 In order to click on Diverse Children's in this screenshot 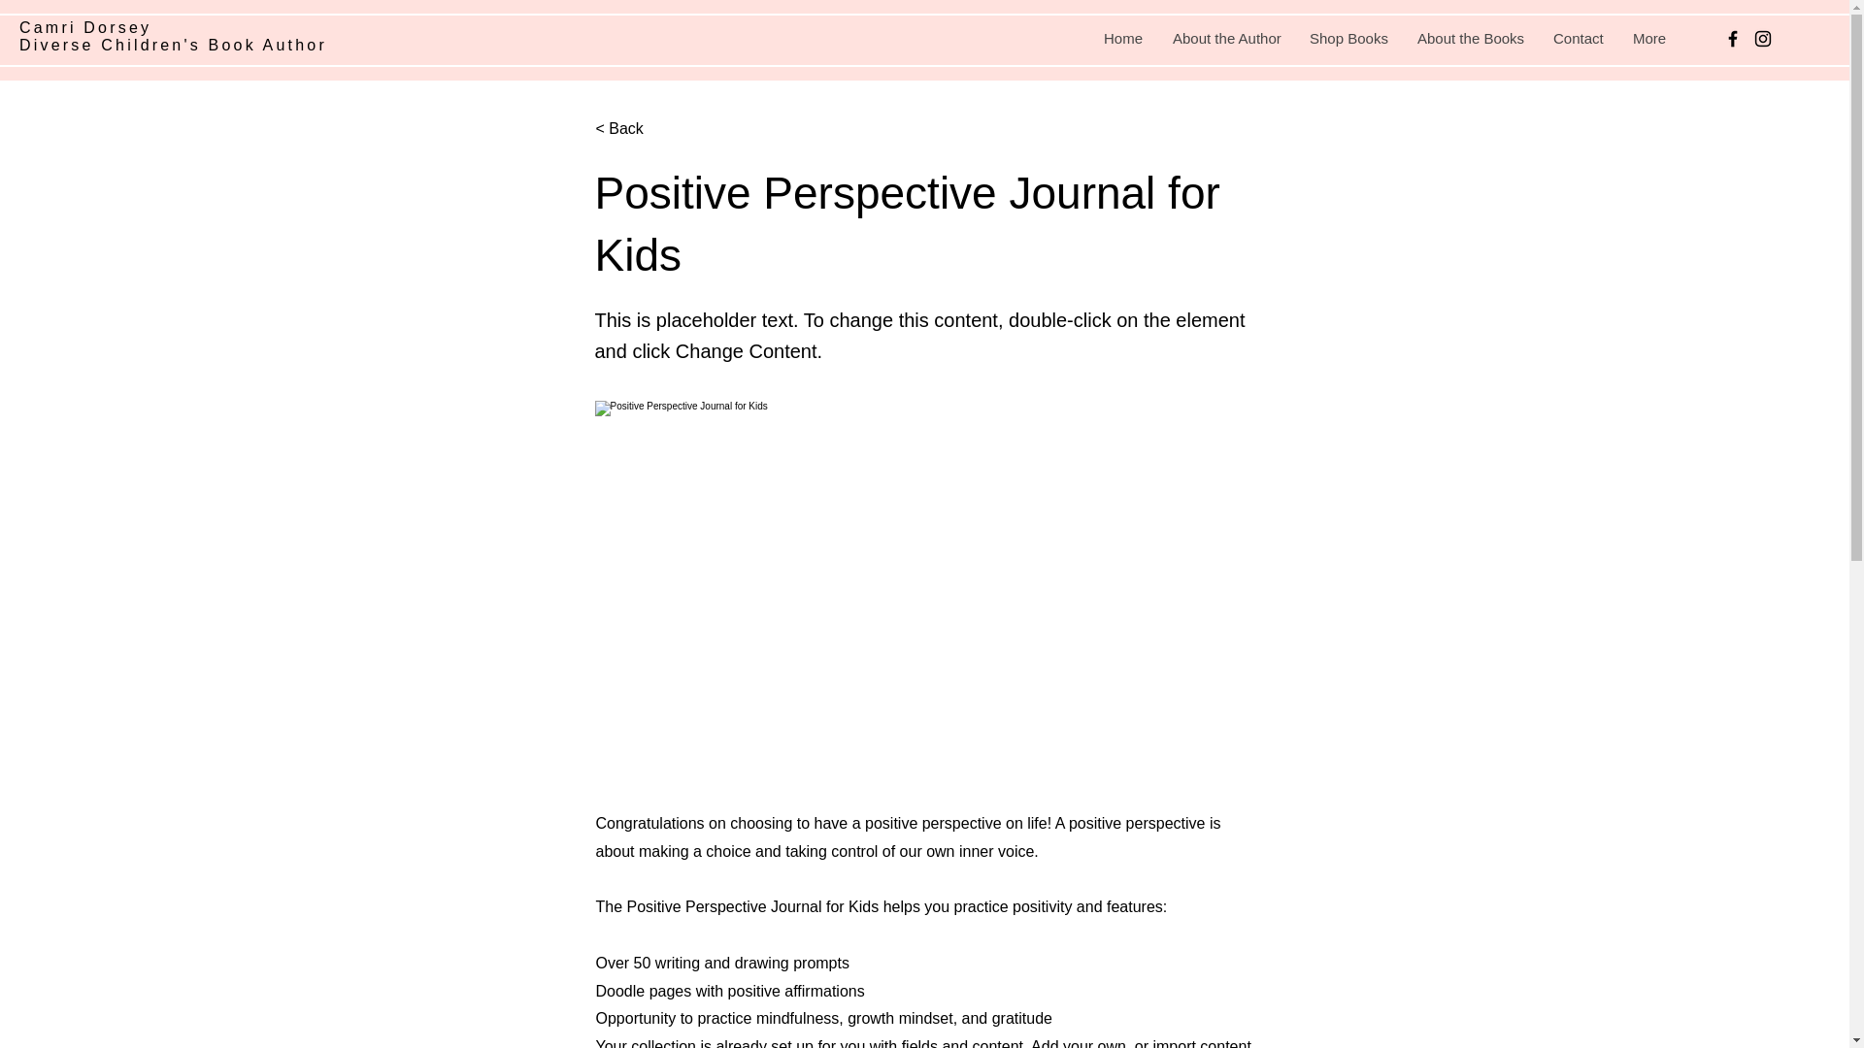, I will do `click(114, 45)`.